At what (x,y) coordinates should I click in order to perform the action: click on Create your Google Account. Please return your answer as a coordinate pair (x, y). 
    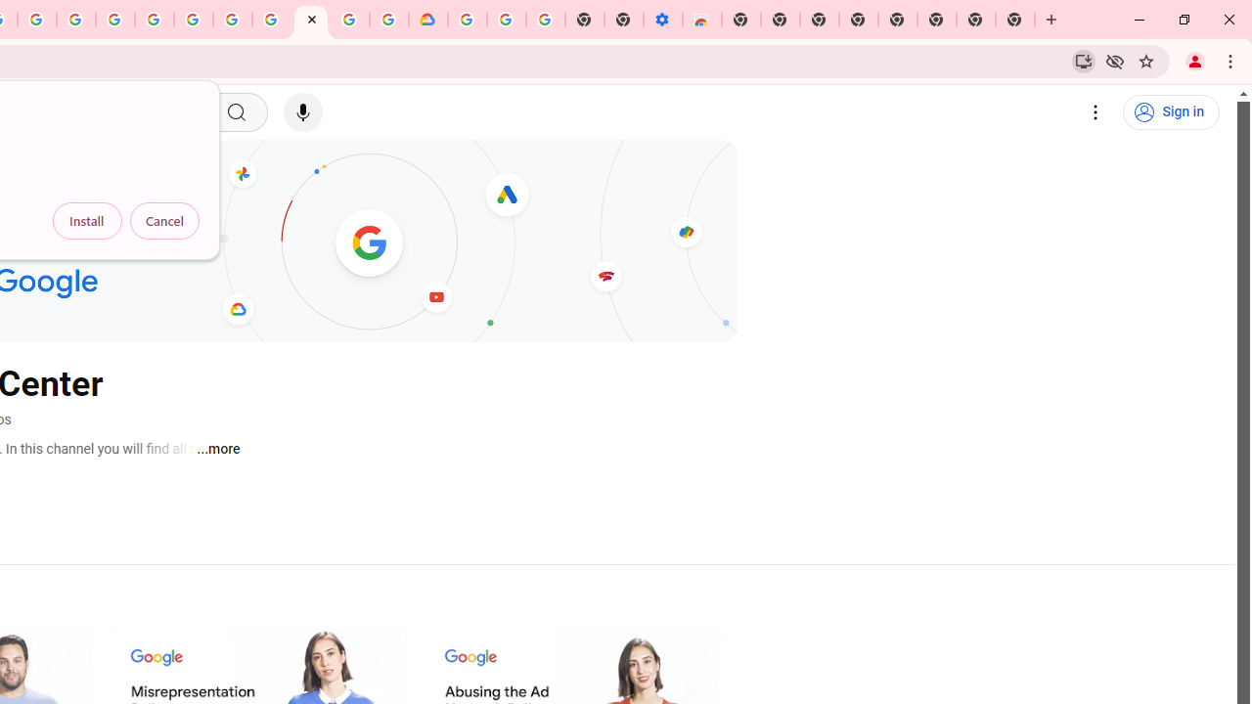
    Looking at the image, I should click on (349, 20).